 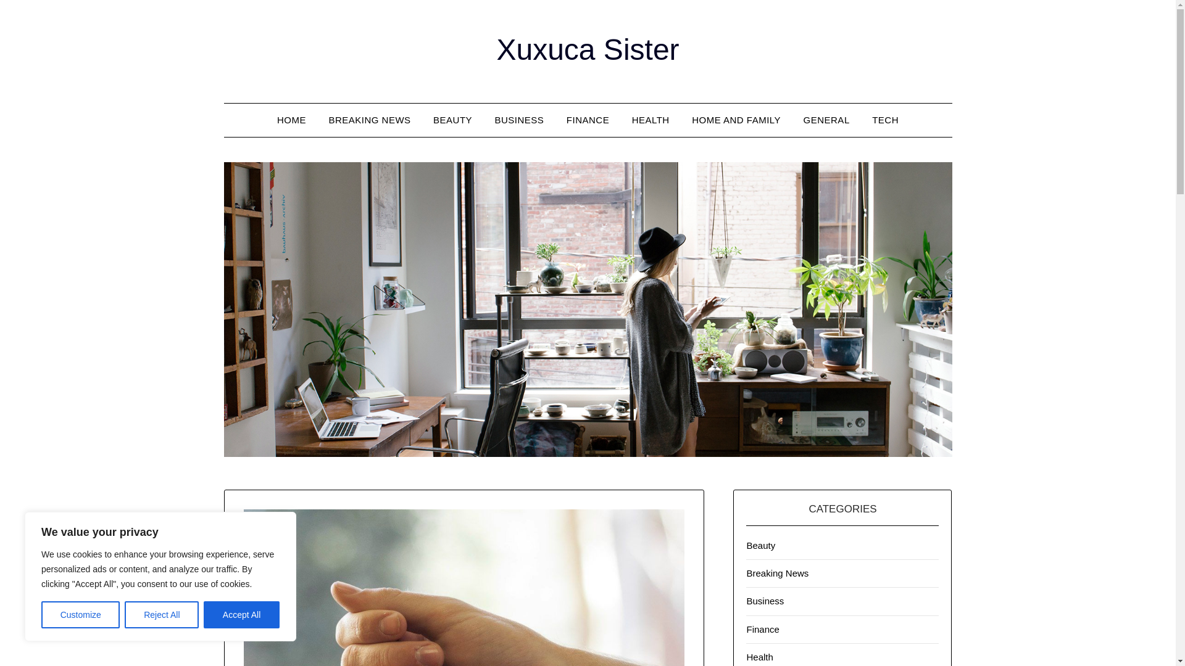 What do you see at coordinates (765, 601) in the screenshot?
I see `Business` at bounding box center [765, 601].